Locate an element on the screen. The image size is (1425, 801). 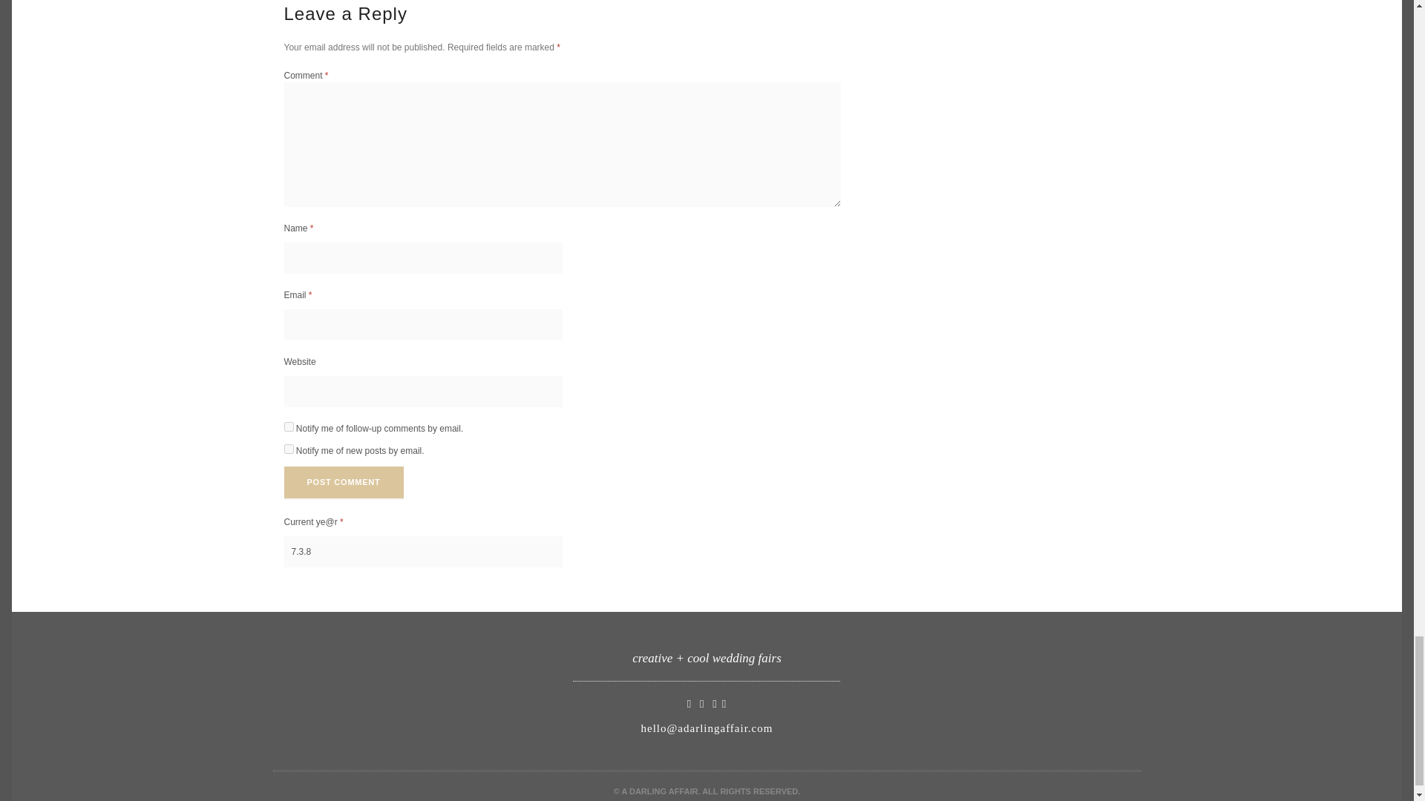
subscribe is located at coordinates (288, 449).